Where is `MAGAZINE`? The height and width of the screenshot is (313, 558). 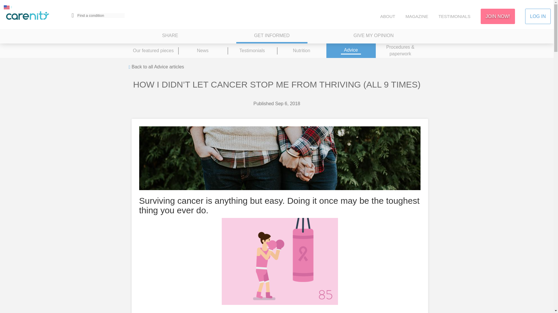
MAGAZINE is located at coordinates (417, 16).